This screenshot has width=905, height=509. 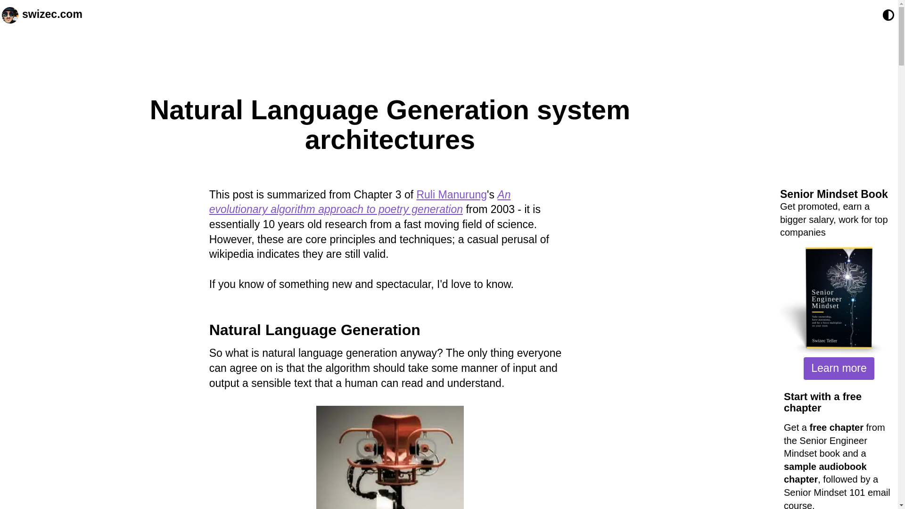 What do you see at coordinates (389, 457) in the screenshot?
I see `Trisk - a conversational robot` at bounding box center [389, 457].